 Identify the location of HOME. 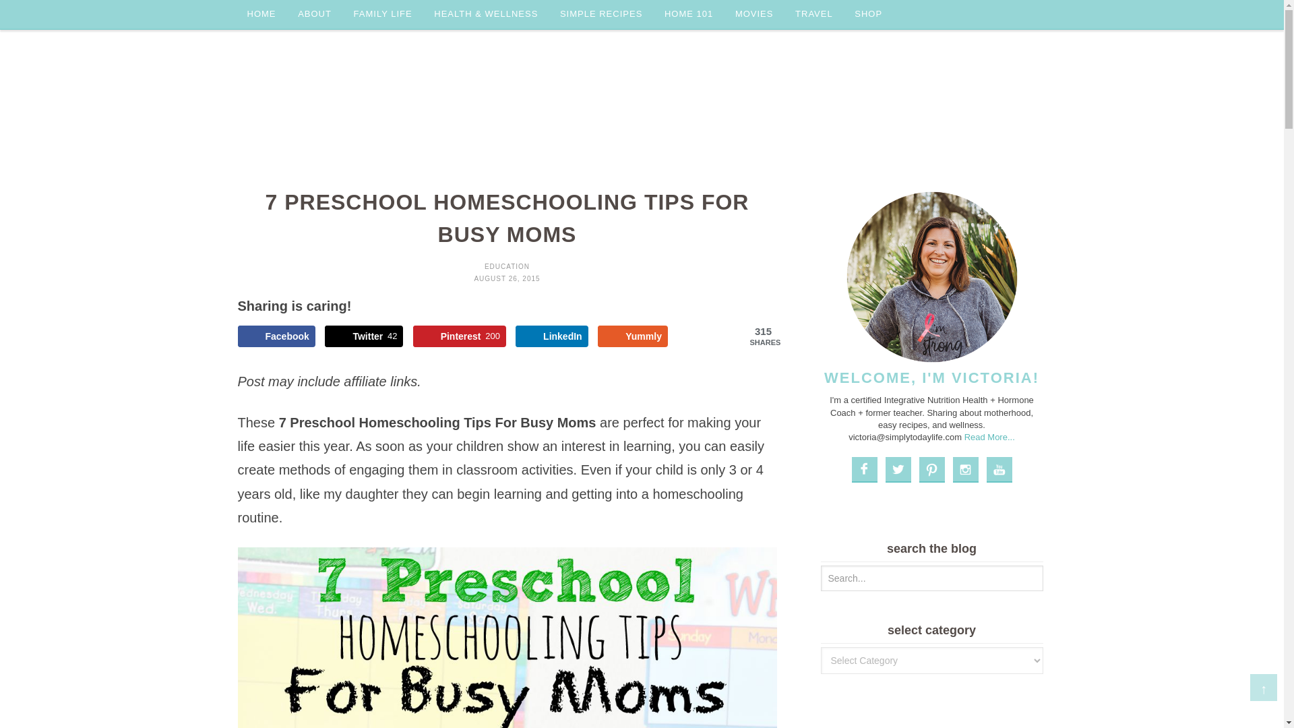
(260, 15).